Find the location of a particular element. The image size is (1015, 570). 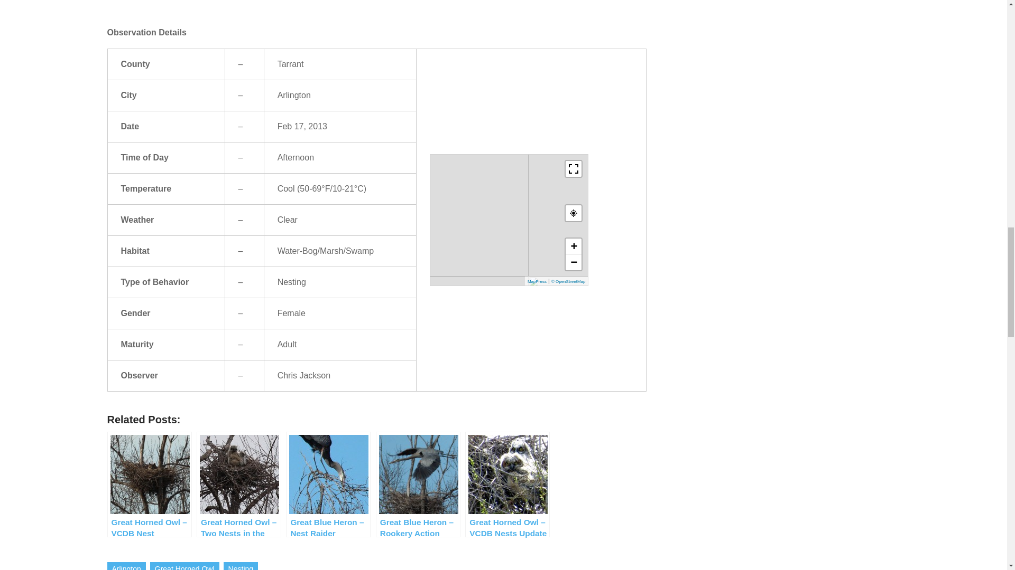

Great Horned Owl is located at coordinates (184, 566).